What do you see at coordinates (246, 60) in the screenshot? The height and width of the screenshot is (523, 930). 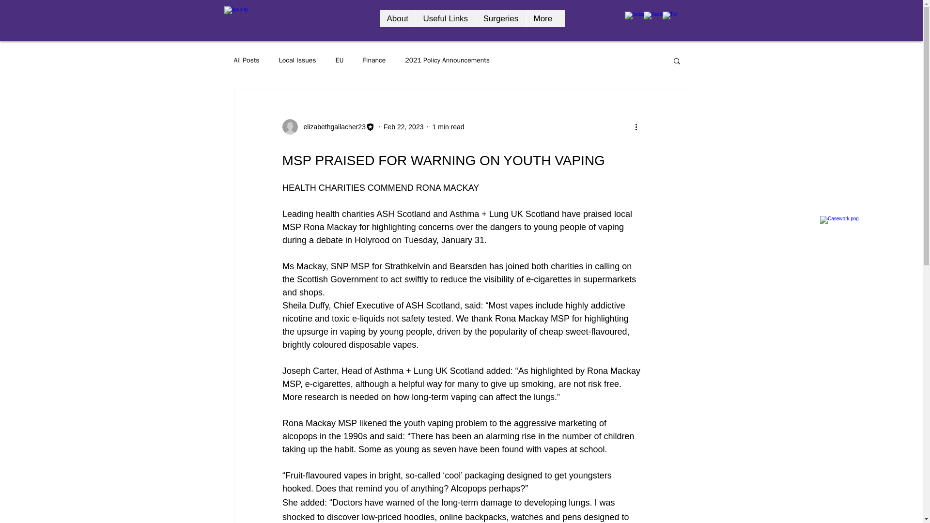 I see `All Posts` at bounding box center [246, 60].